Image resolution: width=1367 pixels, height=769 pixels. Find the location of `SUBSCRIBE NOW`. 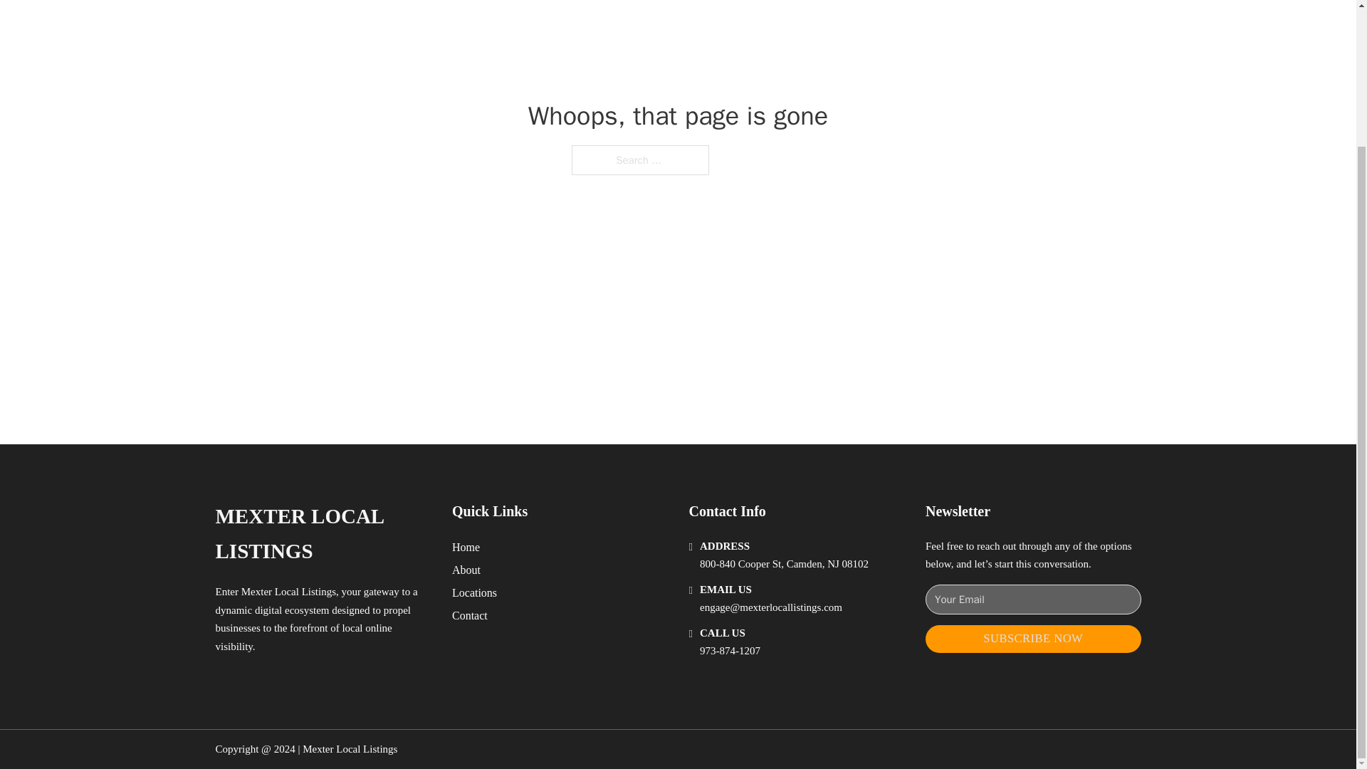

SUBSCRIBE NOW is located at coordinates (1033, 639).